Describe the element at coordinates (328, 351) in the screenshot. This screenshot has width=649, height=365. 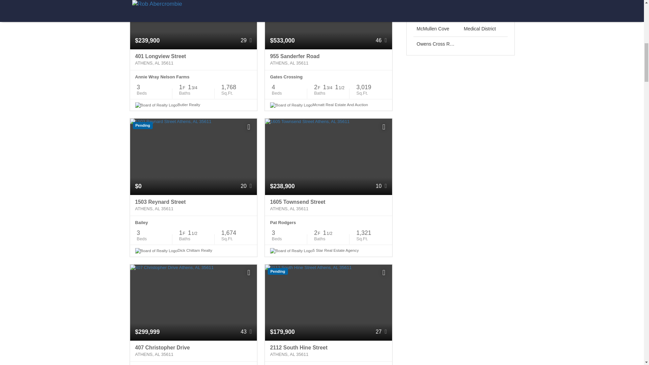
I see `2112 South Hine Street Athens,  AL 35611` at that location.